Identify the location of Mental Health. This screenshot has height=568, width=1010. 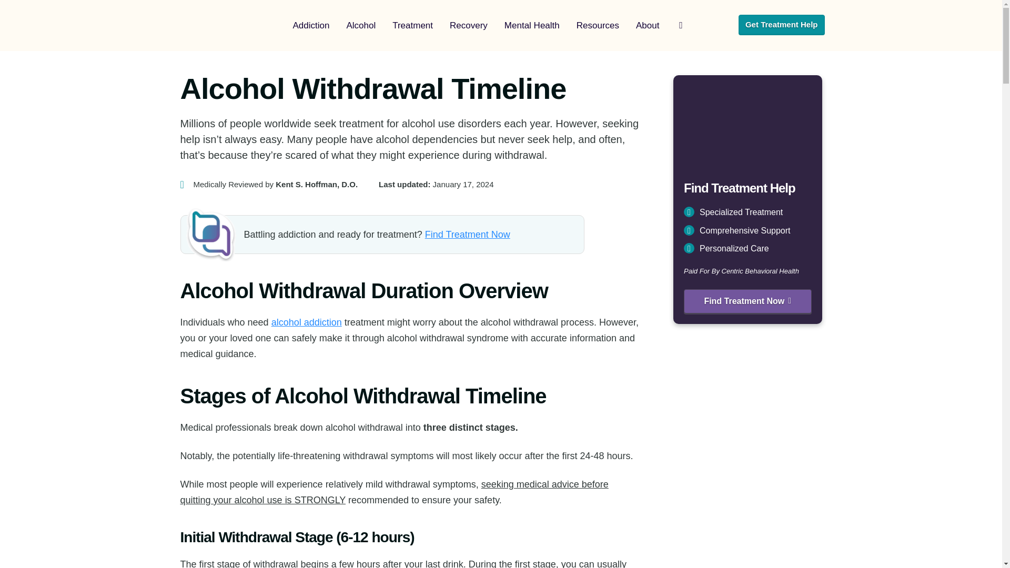
(531, 26).